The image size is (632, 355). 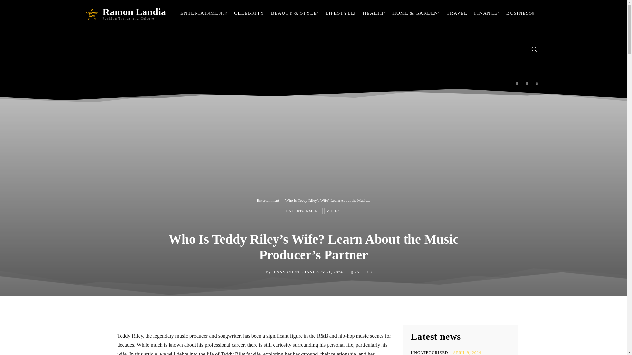 What do you see at coordinates (268, 200) in the screenshot?
I see `View all posts in Entertainment` at bounding box center [268, 200].